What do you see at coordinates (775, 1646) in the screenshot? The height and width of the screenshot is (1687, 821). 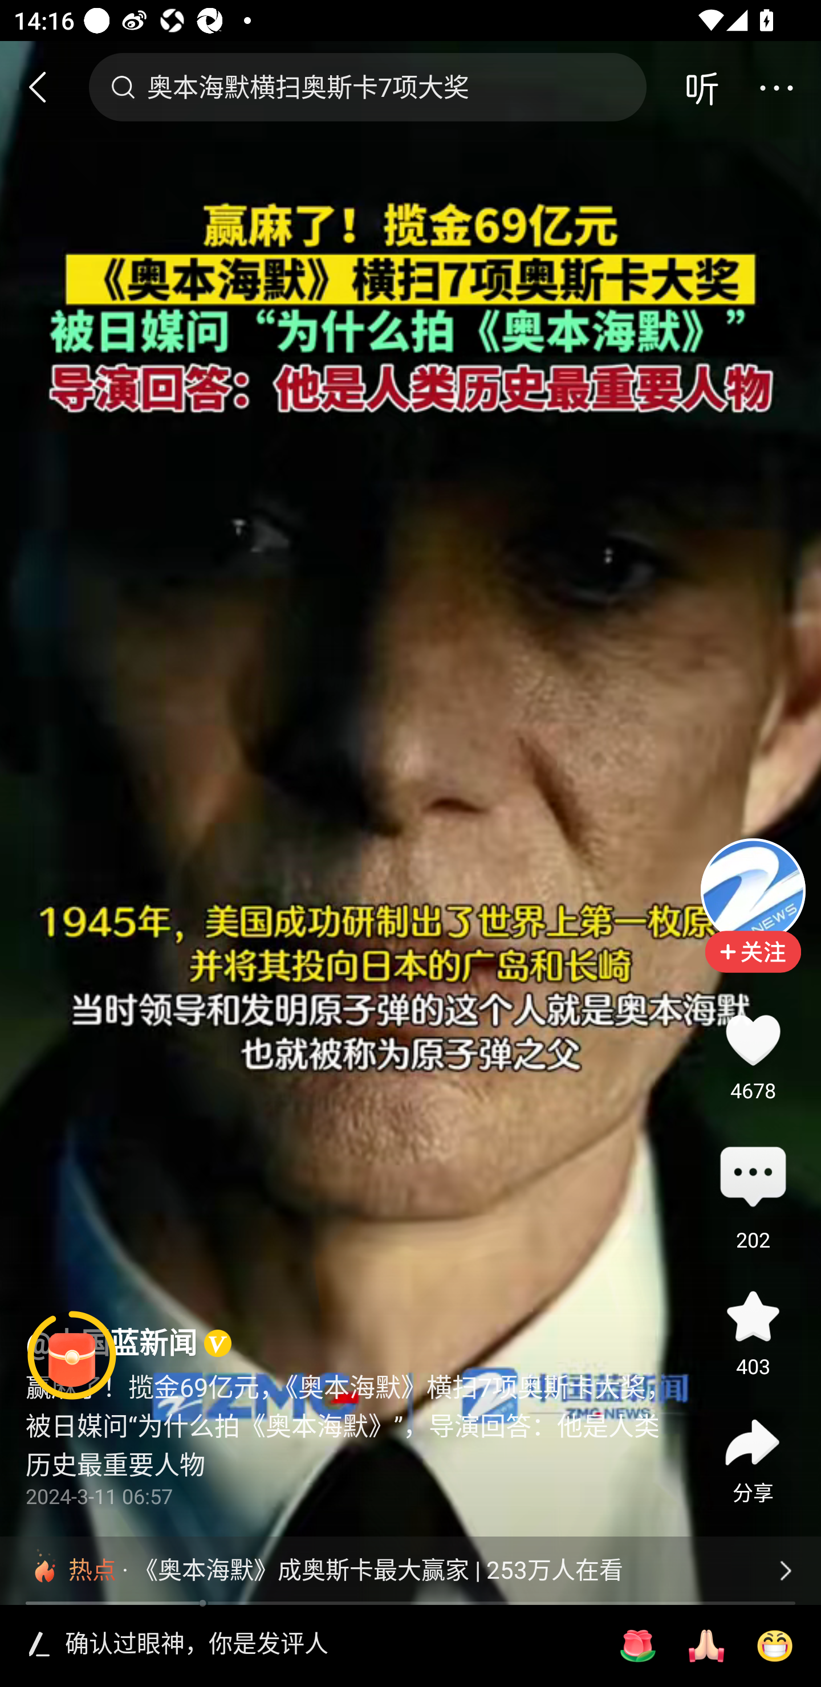 I see `[呲牙]` at bounding box center [775, 1646].